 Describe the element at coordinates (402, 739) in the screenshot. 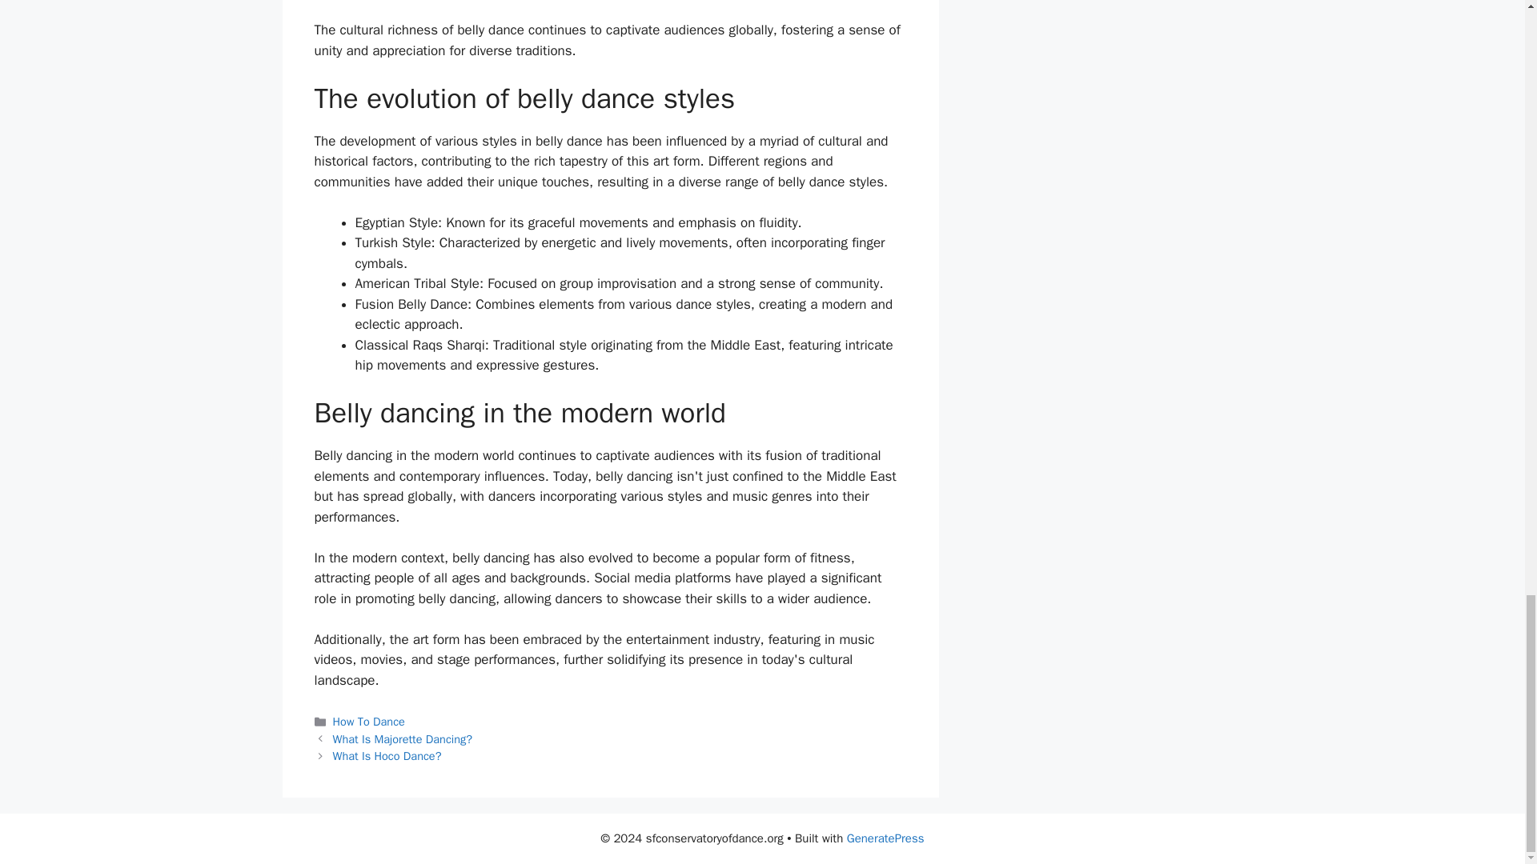

I see `What Is Majorette Dancing?` at that location.